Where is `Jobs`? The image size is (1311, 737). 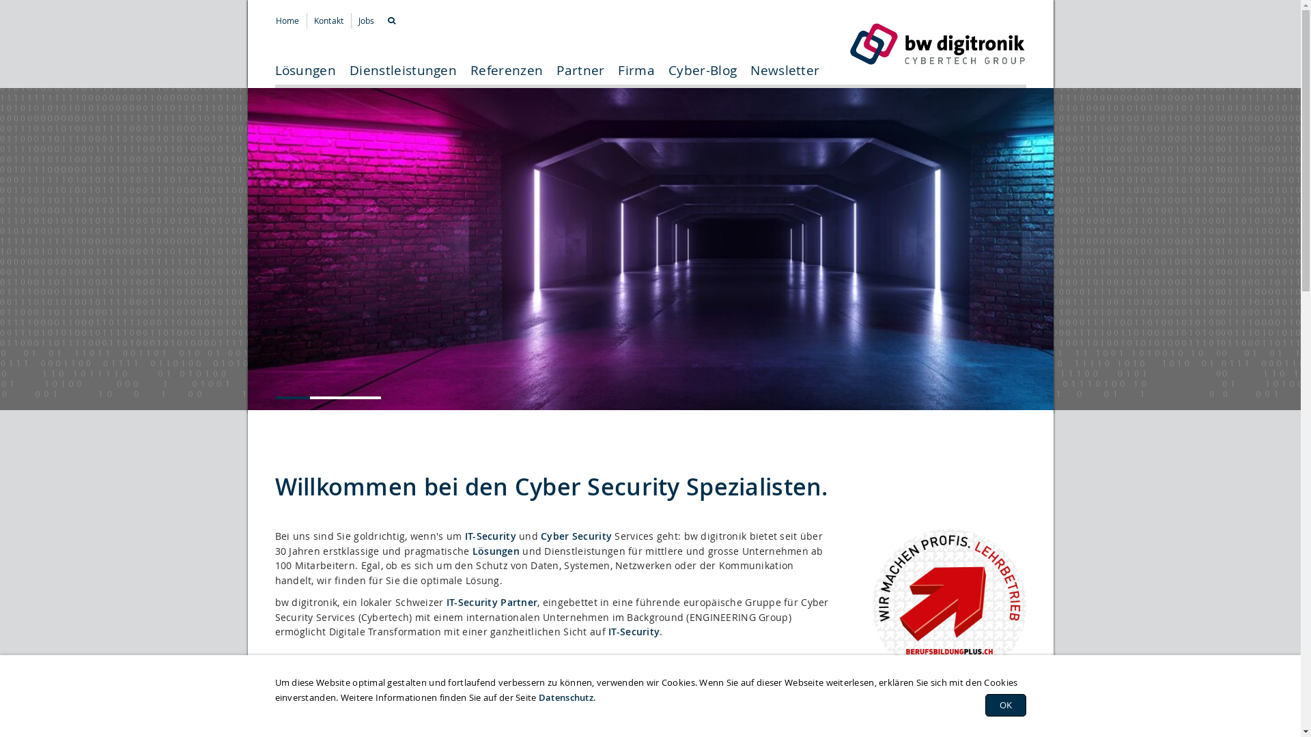 Jobs is located at coordinates (367, 20).